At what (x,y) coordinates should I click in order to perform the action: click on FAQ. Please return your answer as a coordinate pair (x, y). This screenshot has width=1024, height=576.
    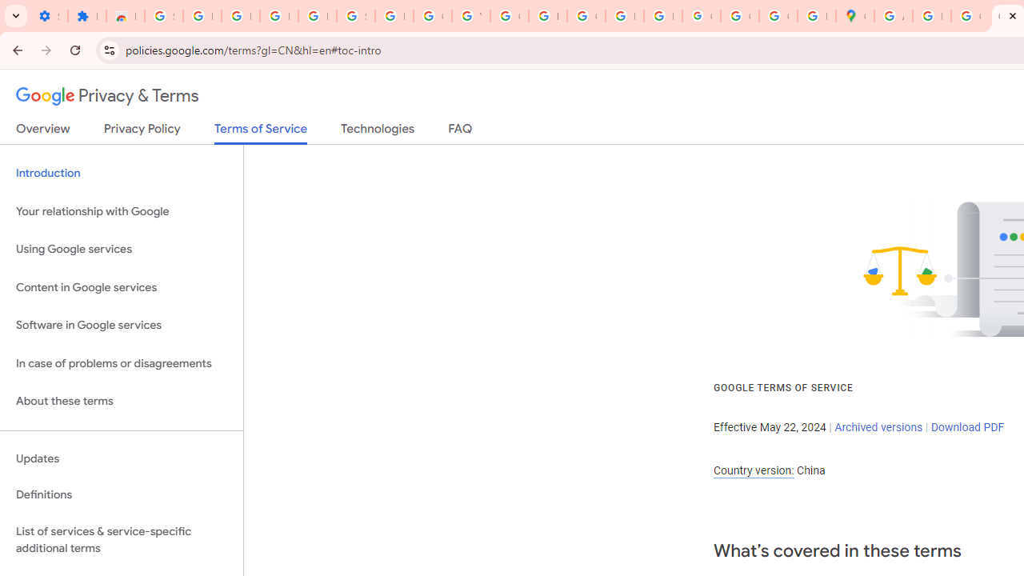
    Looking at the image, I should click on (461, 132).